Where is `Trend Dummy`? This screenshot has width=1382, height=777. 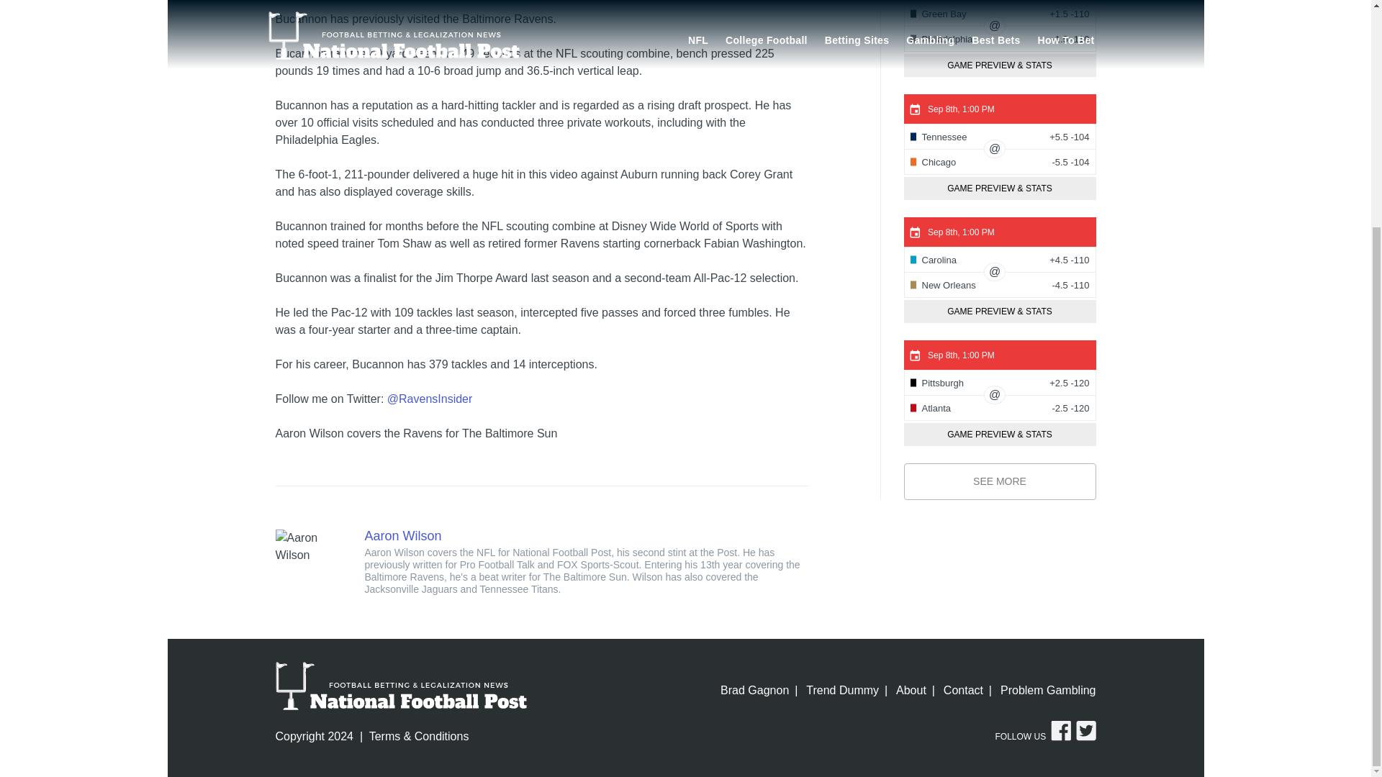 Trend Dummy is located at coordinates (842, 691).